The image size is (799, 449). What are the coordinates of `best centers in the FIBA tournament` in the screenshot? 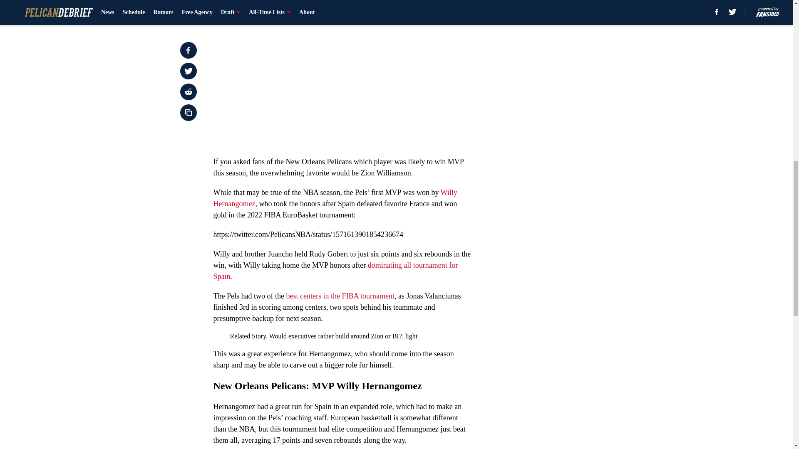 It's located at (340, 296).